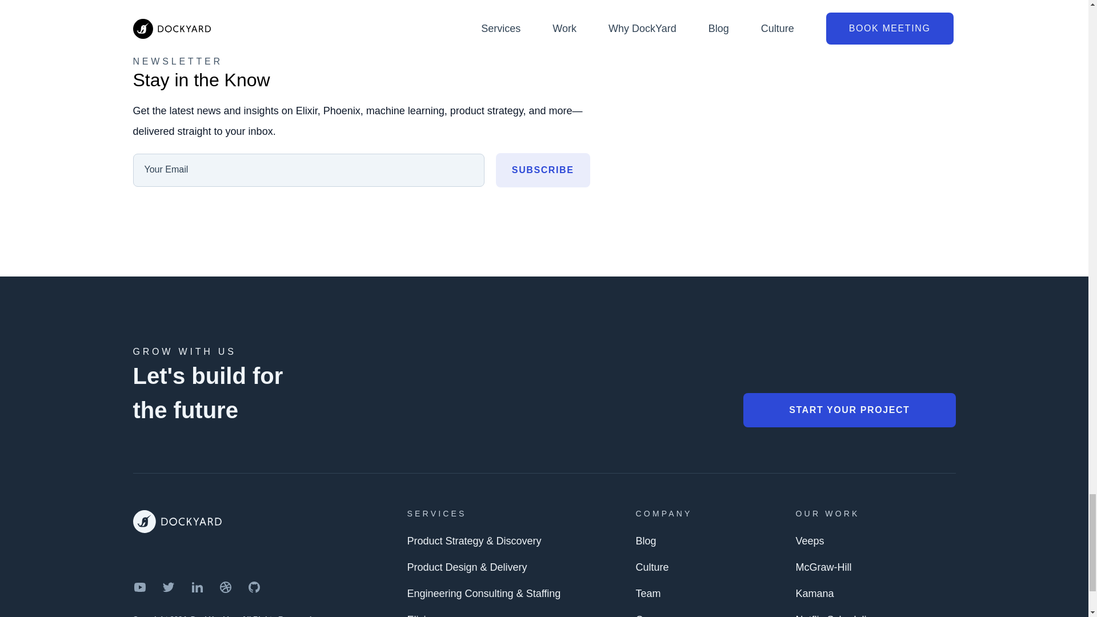  What do you see at coordinates (437, 513) in the screenshot?
I see `SERVICES` at bounding box center [437, 513].